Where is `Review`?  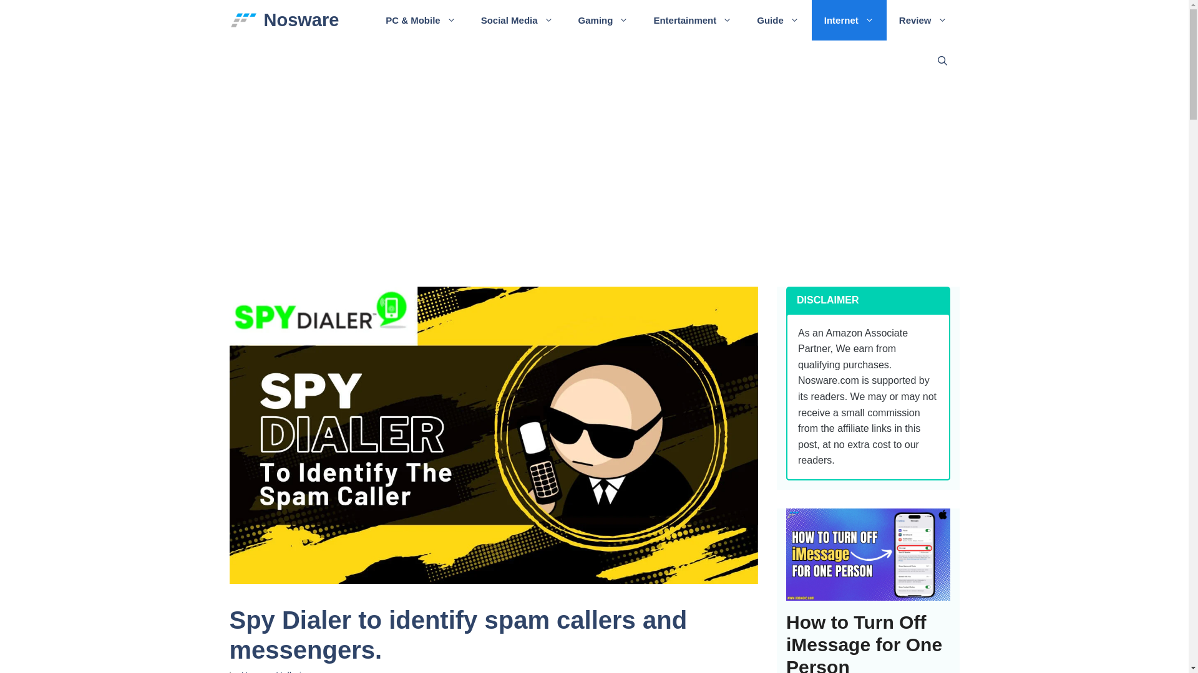
Review is located at coordinates (922, 20).